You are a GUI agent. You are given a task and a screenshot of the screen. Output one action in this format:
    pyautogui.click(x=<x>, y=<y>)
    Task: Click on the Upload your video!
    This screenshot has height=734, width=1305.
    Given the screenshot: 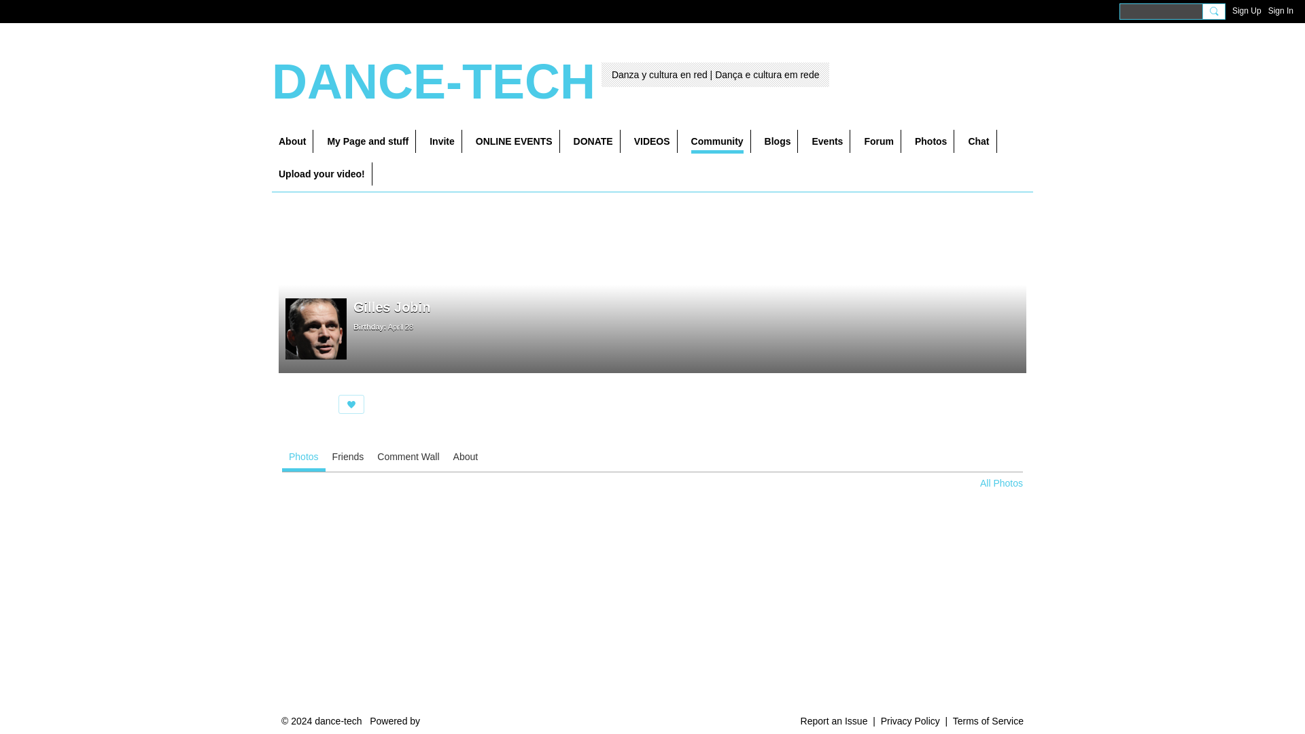 What is the action you would take?
    pyautogui.click(x=321, y=174)
    